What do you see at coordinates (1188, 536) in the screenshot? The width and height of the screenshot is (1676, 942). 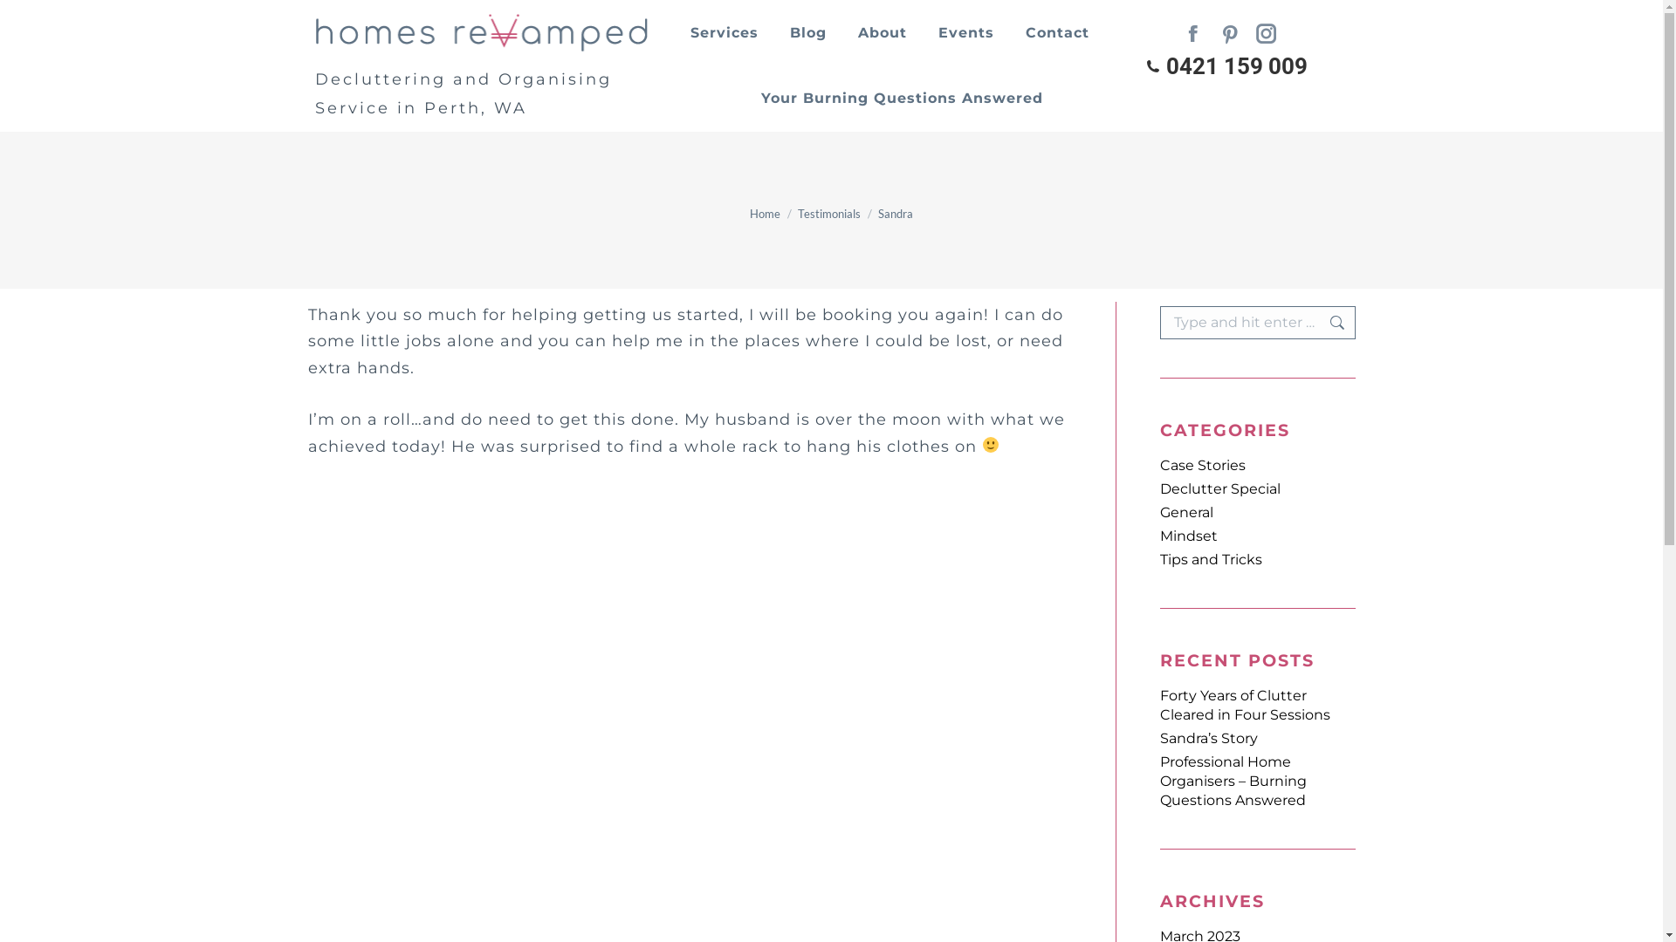 I see `Mindset` at bounding box center [1188, 536].